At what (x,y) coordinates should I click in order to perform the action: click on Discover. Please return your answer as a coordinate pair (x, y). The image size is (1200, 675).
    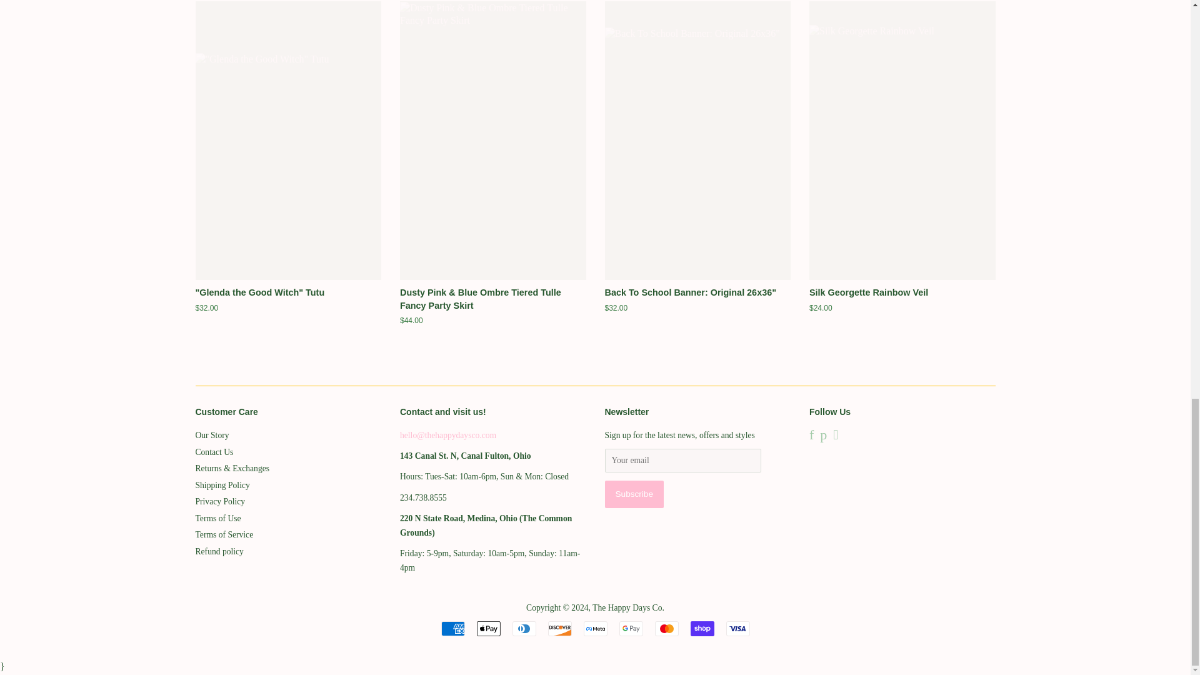
    Looking at the image, I should click on (559, 629).